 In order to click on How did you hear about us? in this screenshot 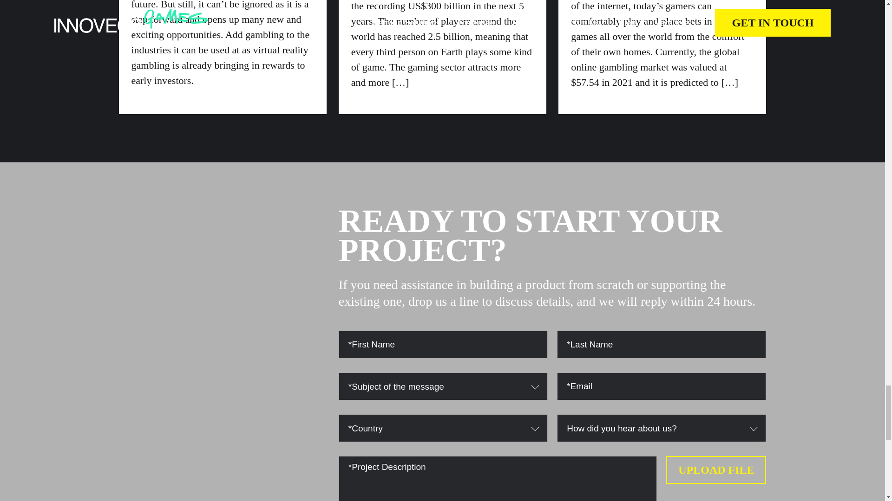, I will do `click(657, 429)`.